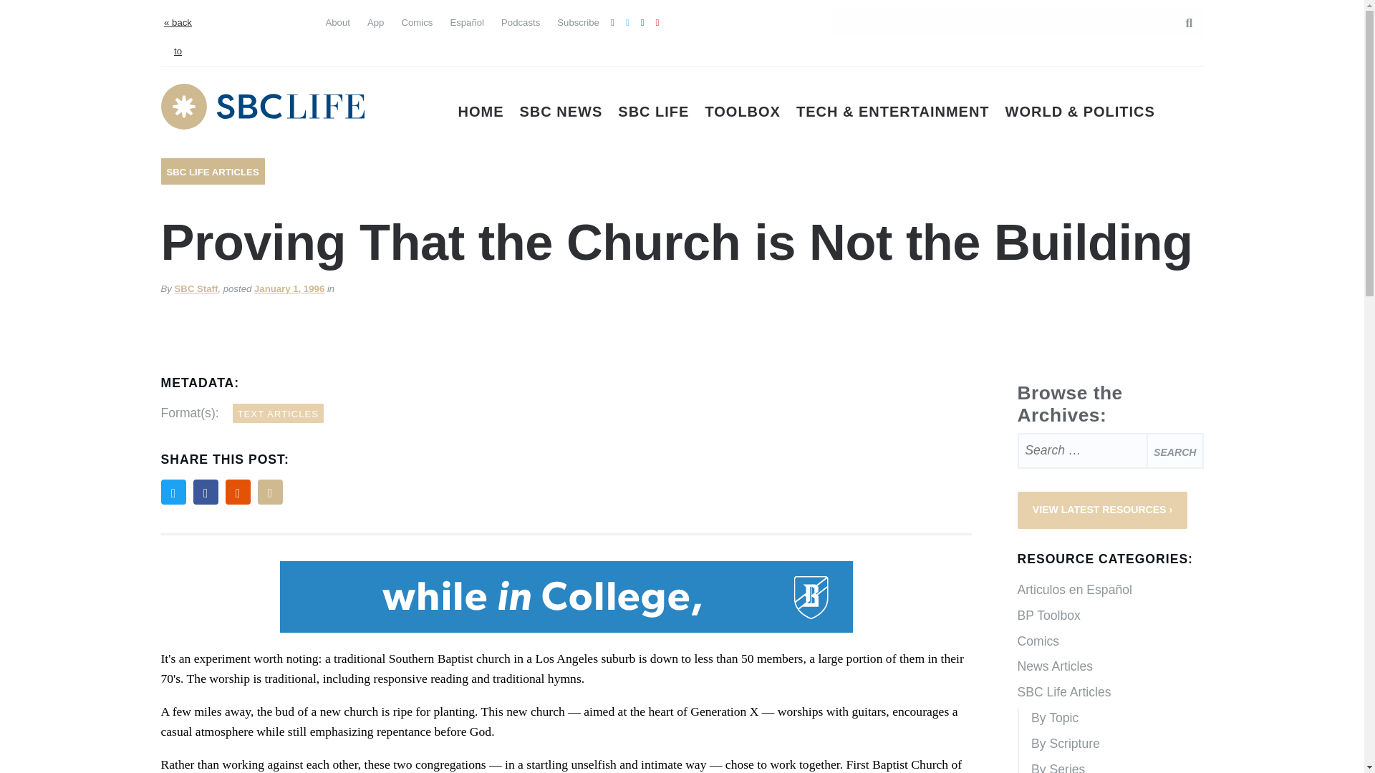  What do you see at coordinates (1182, 22) in the screenshot?
I see `Search` at bounding box center [1182, 22].